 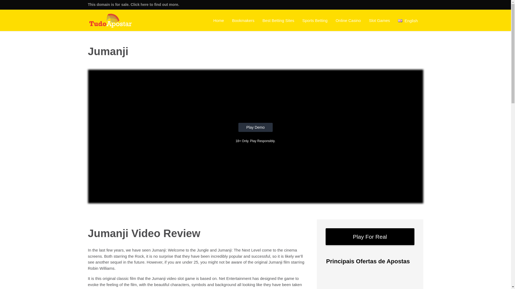 I want to click on Sports Betting, so click(x=315, y=20).